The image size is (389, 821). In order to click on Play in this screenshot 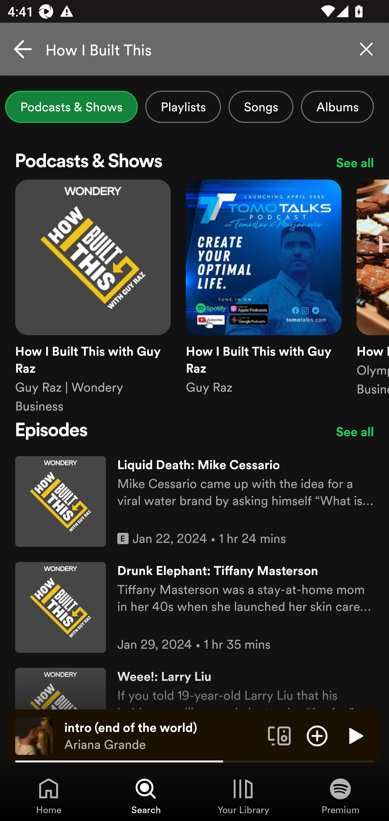, I will do `click(355, 735)`.